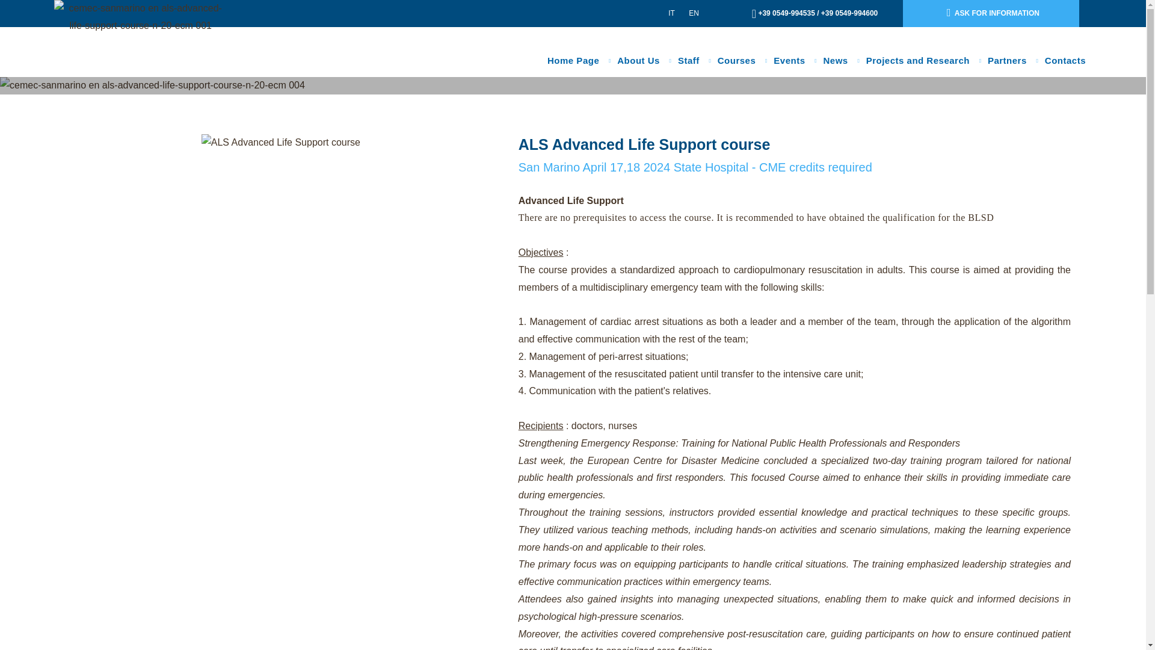  What do you see at coordinates (789, 60) in the screenshot?
I see `Events` at bounding box center [789, 60].